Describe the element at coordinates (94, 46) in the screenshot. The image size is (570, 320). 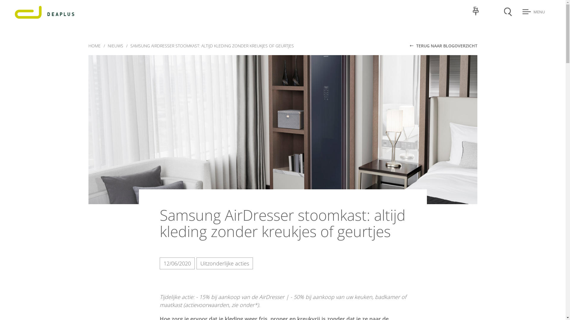
I see `HOME` at that location.